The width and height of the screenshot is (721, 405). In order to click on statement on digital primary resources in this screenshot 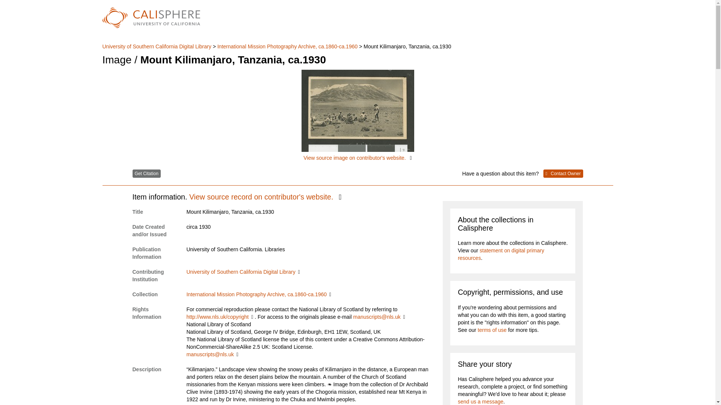, I will do `click(501, 254)`.